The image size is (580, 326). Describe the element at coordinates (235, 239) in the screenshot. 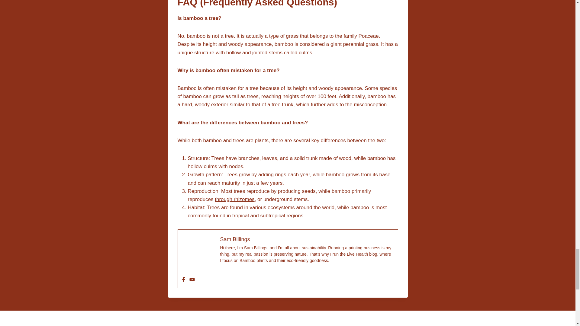

I see `Sam Billings` at that location.